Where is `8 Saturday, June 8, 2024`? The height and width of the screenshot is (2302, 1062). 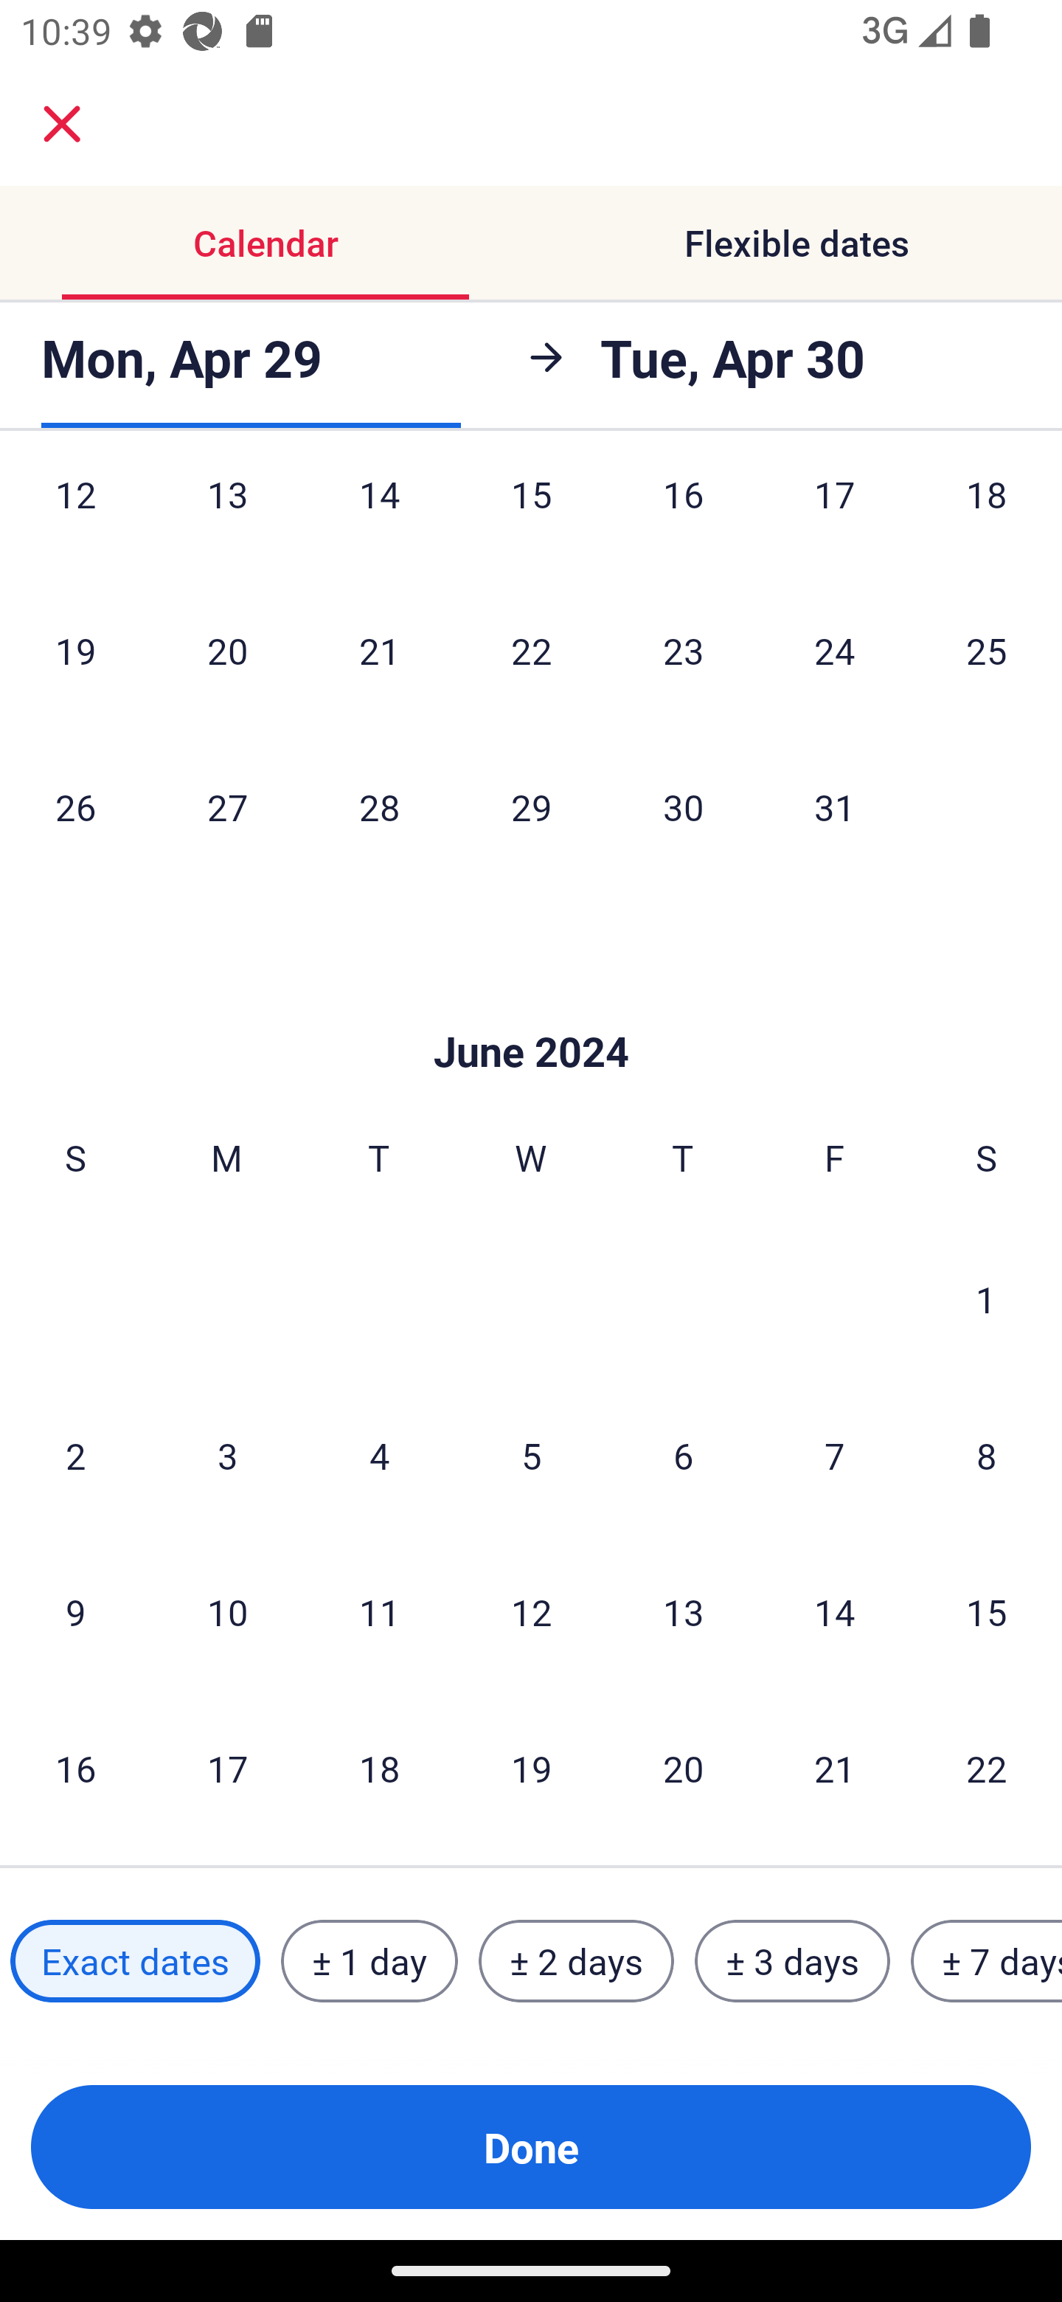
8 Saturday, June 8, 2024 is located at coordinates (987, 1454).